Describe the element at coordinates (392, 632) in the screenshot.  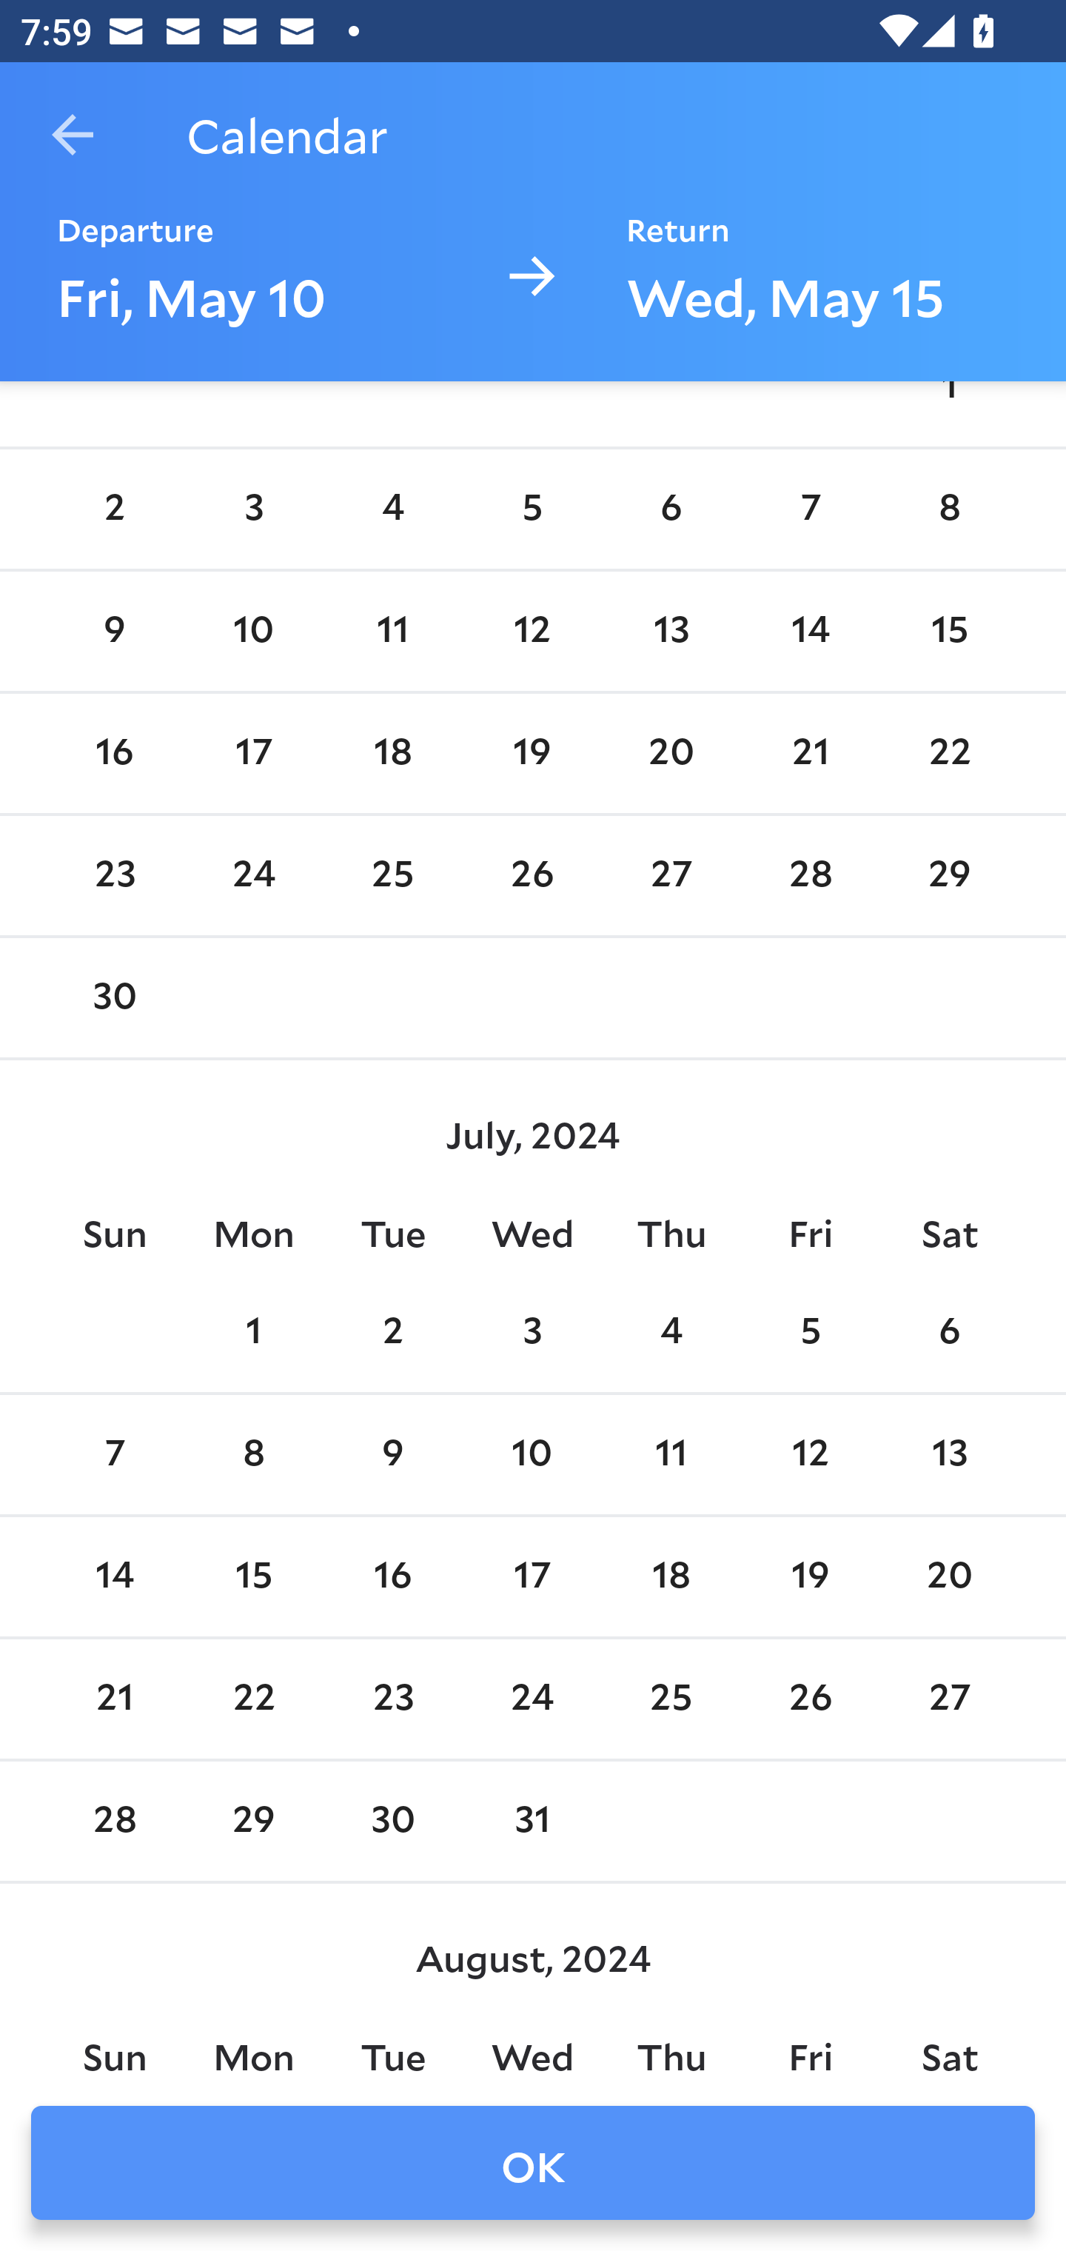
I see `11` at that location.